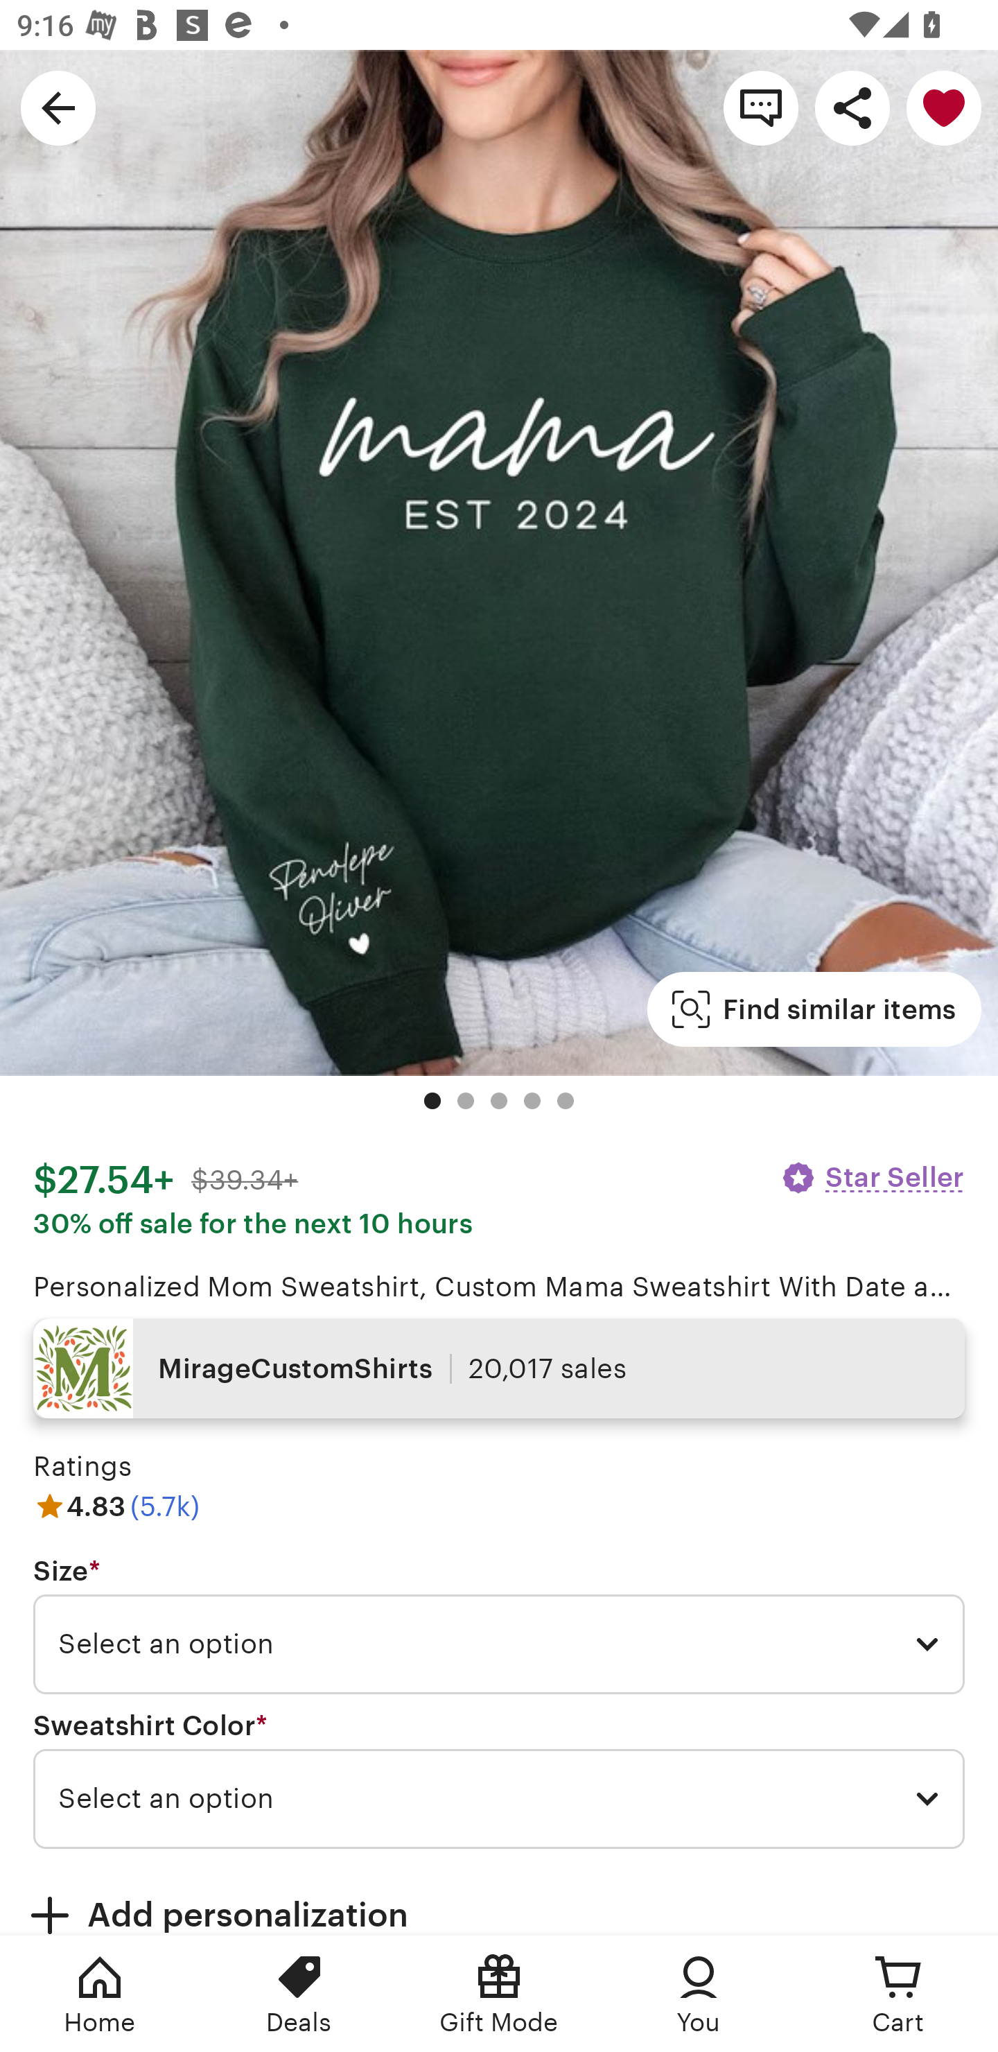  Describe the element at coordinates (499, 1644) in the screenshot. I see `Select an option` at that location.